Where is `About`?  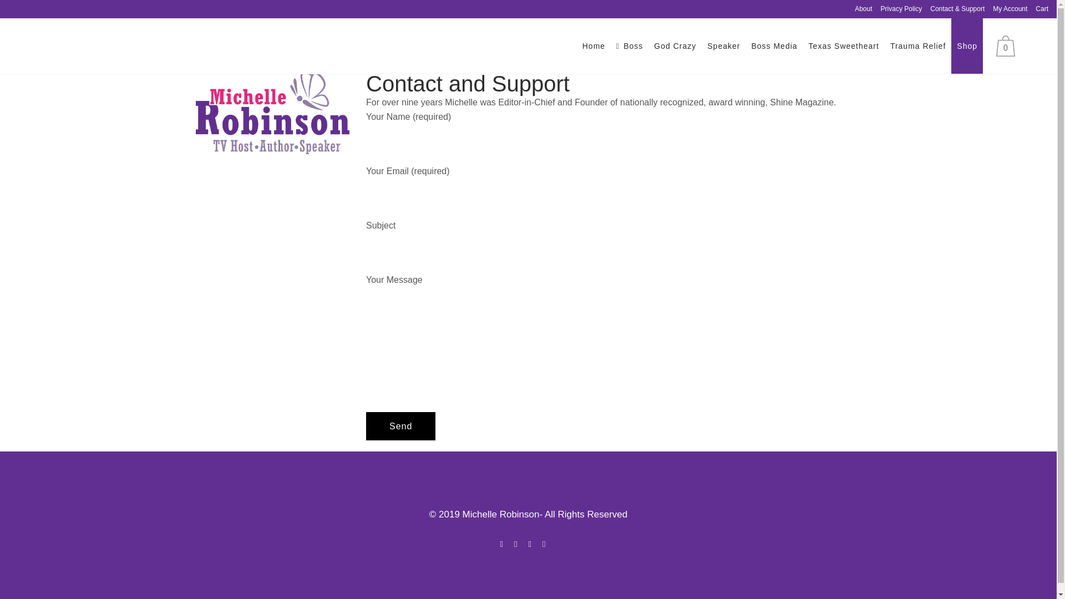
About is located at coordinates (859, 9).